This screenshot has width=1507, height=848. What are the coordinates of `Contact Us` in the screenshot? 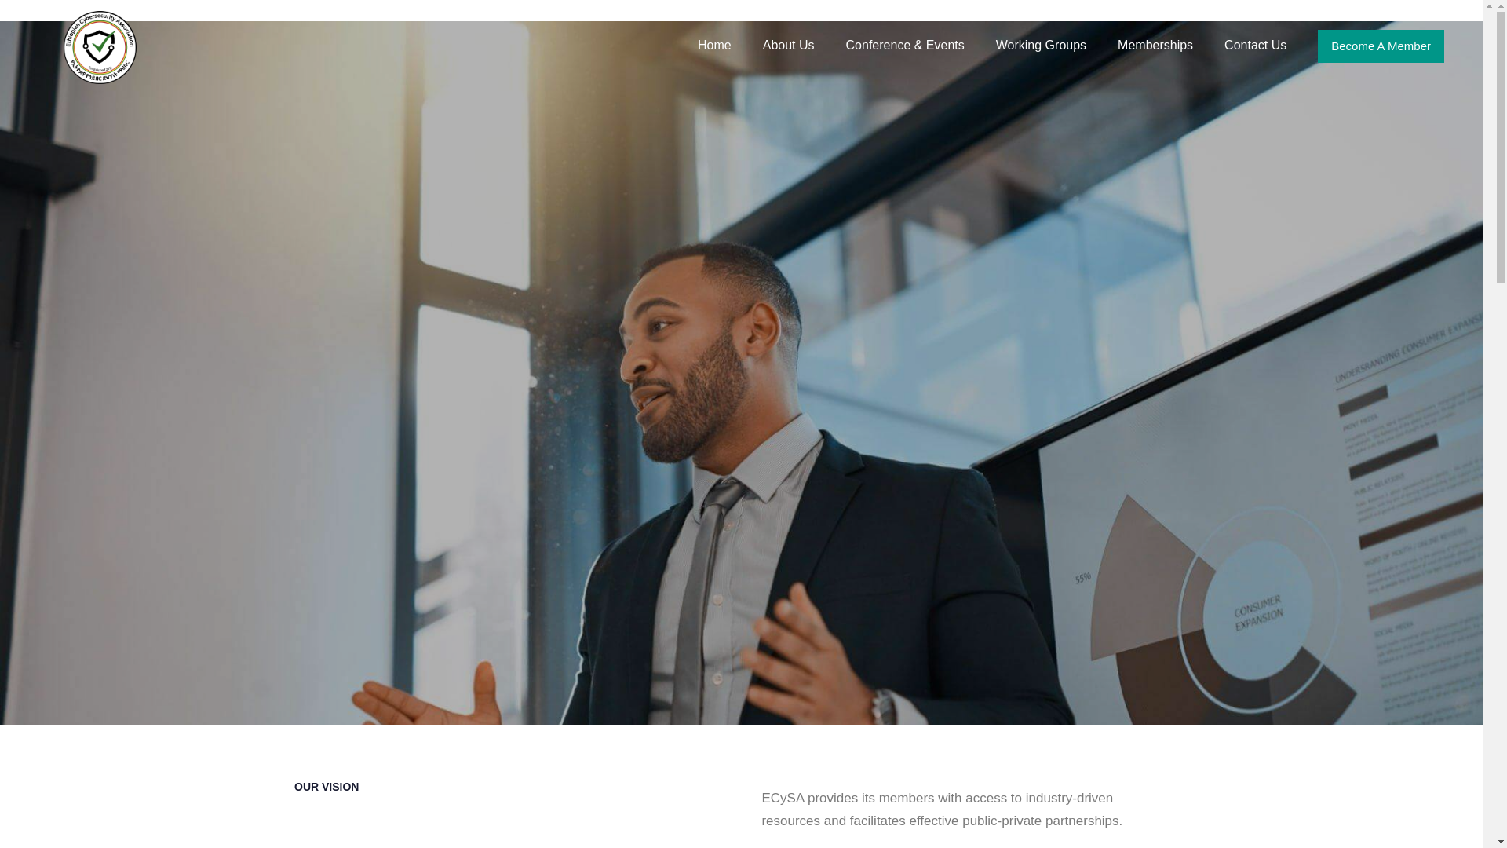 It's located at (1254, 38).